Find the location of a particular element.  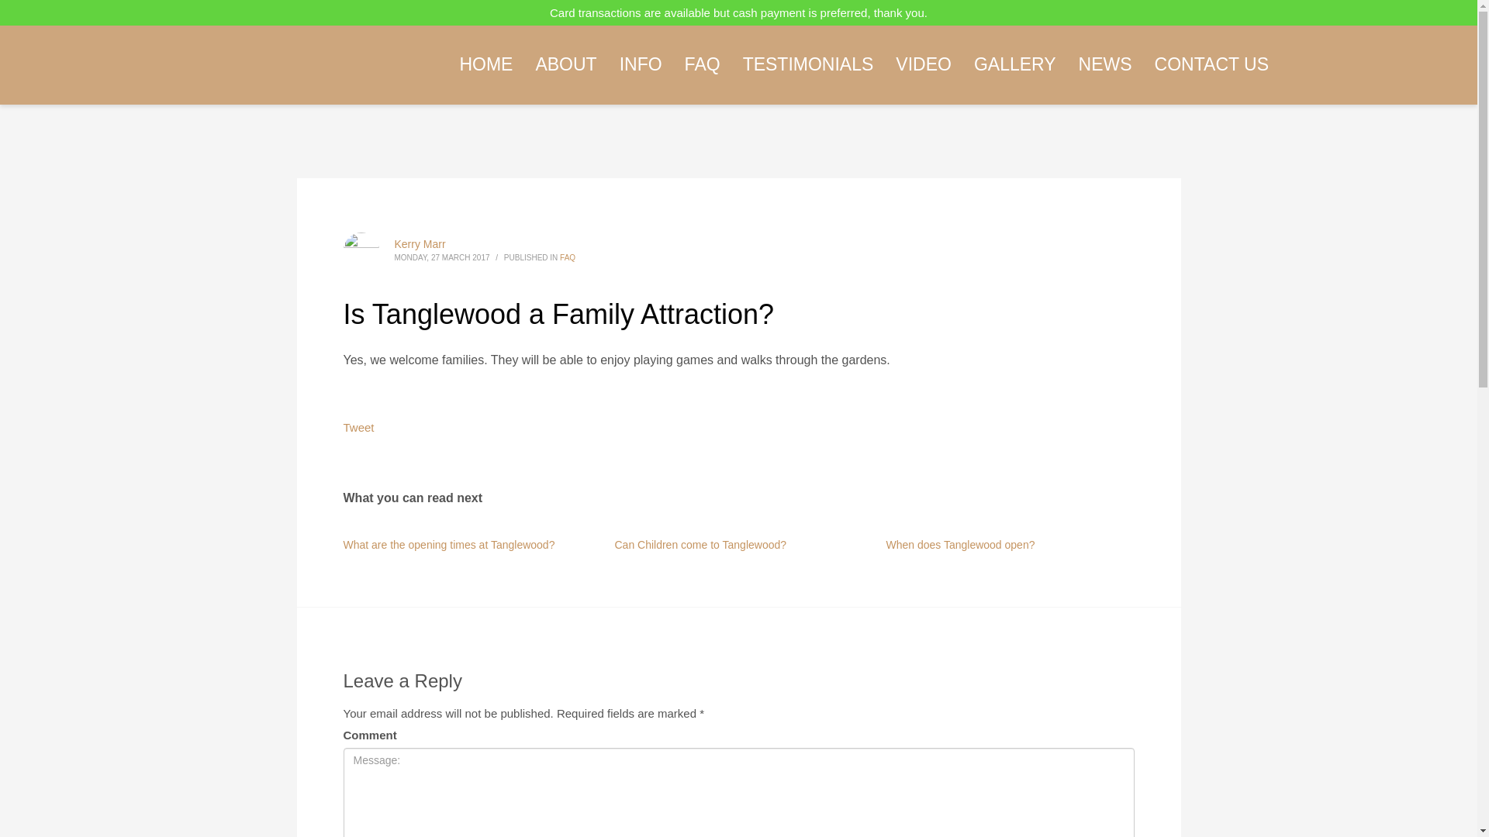

ABOUT is located at coordinates (565, 64).